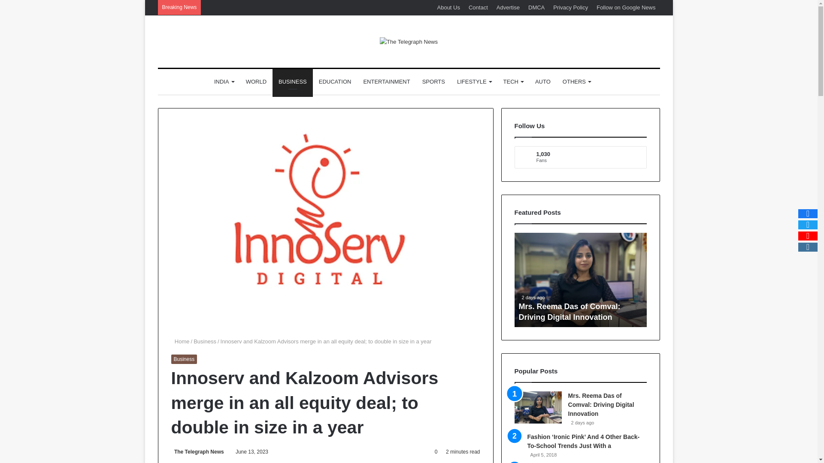 The height and width of the screenshot is (463, 824). I want to click on Advertise, so click(508, 7).